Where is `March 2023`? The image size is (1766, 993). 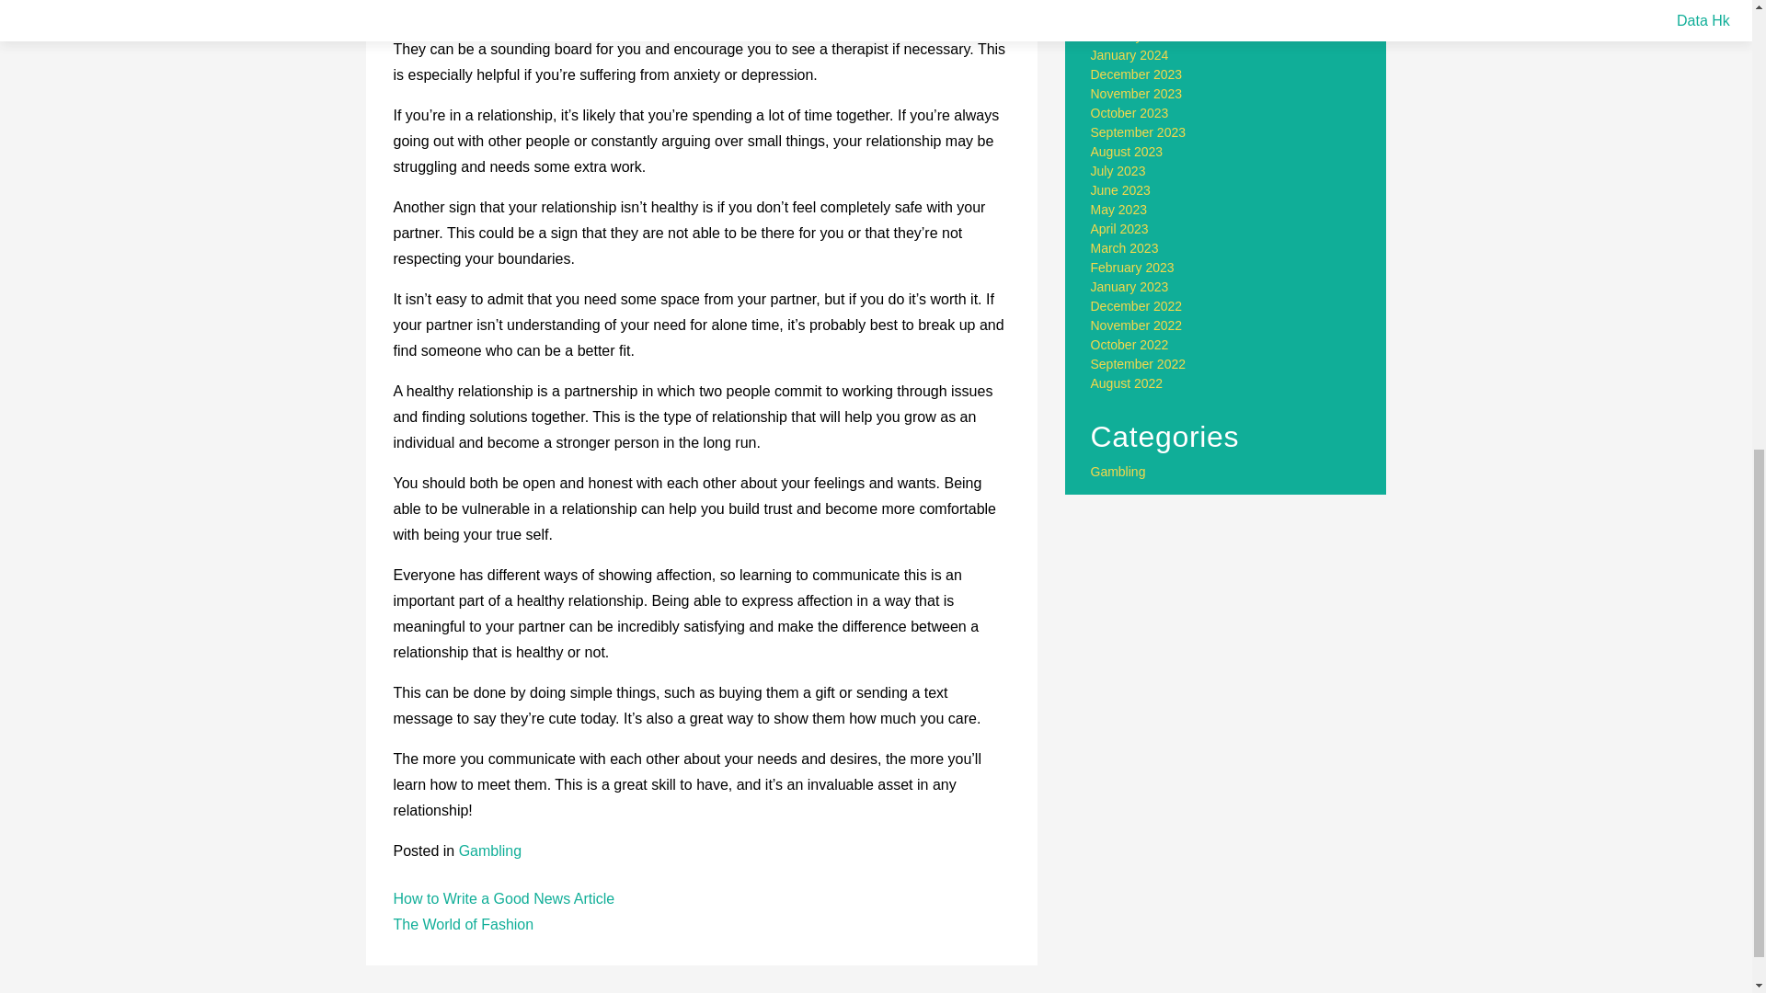 March 2023 is located at coordinates (1124, 248).